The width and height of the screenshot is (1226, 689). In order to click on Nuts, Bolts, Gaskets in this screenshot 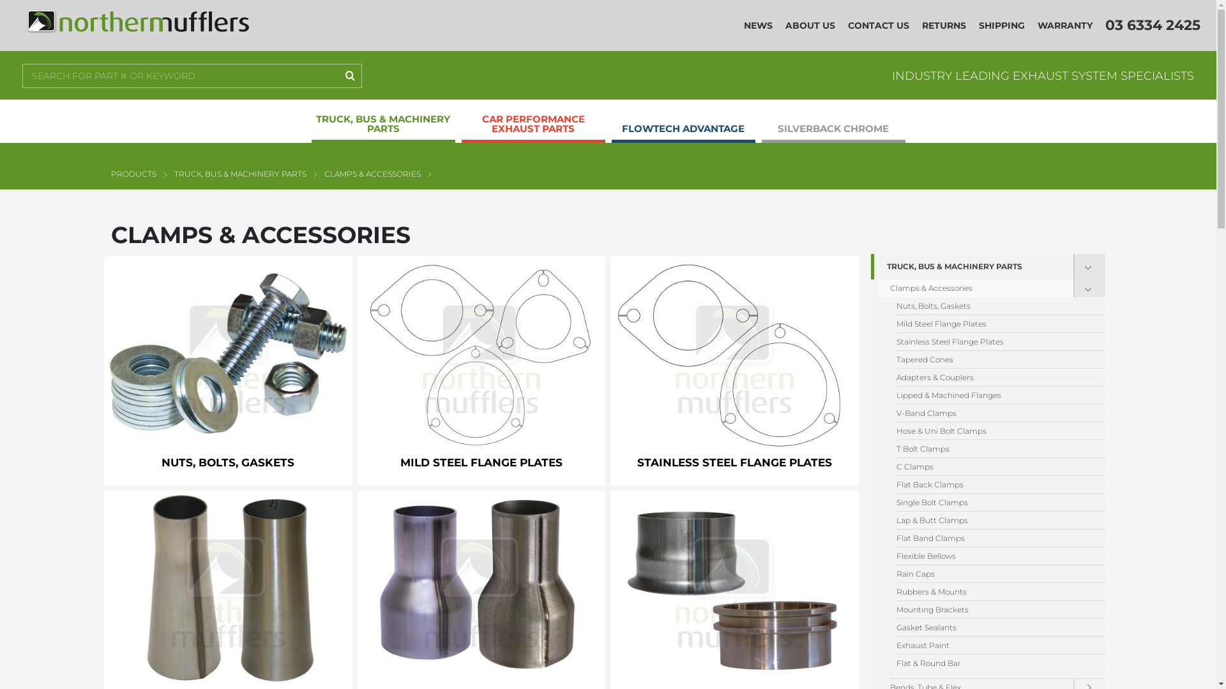, I will do `click(995, 306)`.